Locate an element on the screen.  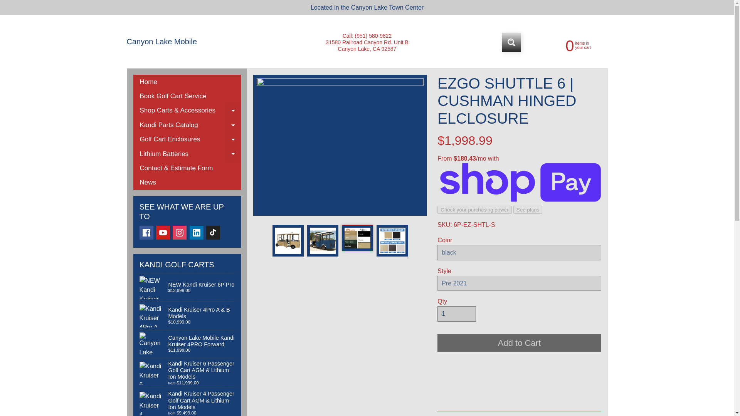
Home is located at coordinates (197, 233).